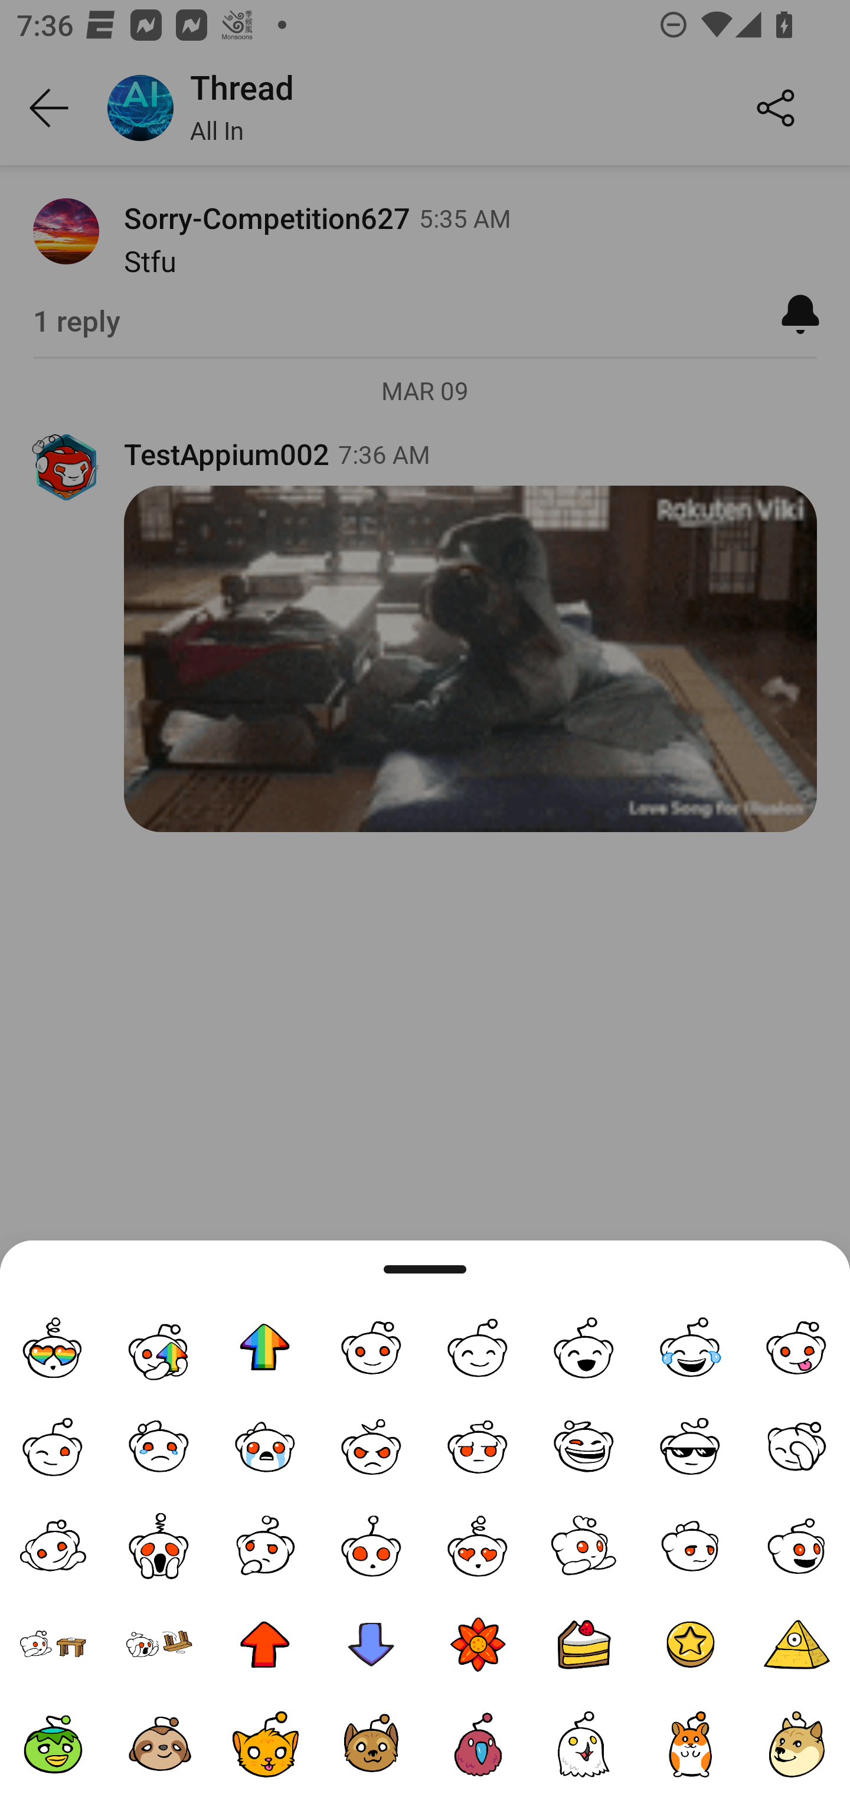  What do you see at coordinates (159, 1545) in the screenshot?
I see `snoo_scream` at bounding box center [159, 1545].